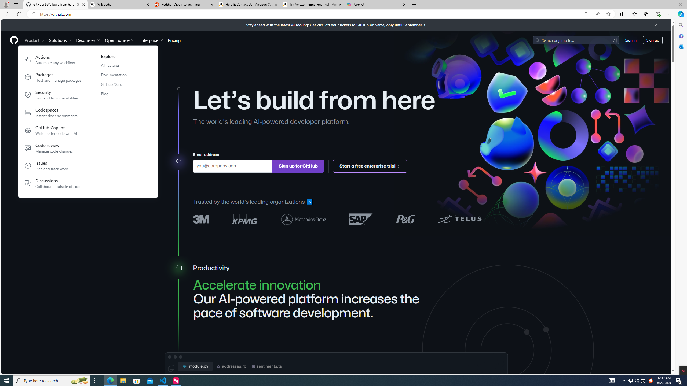  What do you see at coordinates (53, 167) in the screenshot?
I see `IssuesPlan and track work` at bounding box center [53, 167].